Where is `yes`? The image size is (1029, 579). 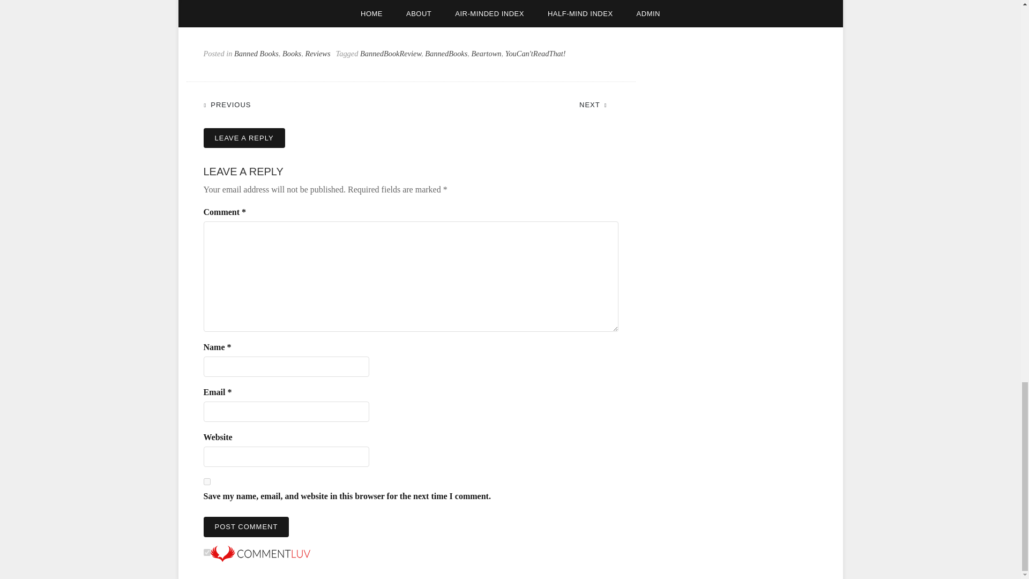 yes is located at coordinates (207, 481).